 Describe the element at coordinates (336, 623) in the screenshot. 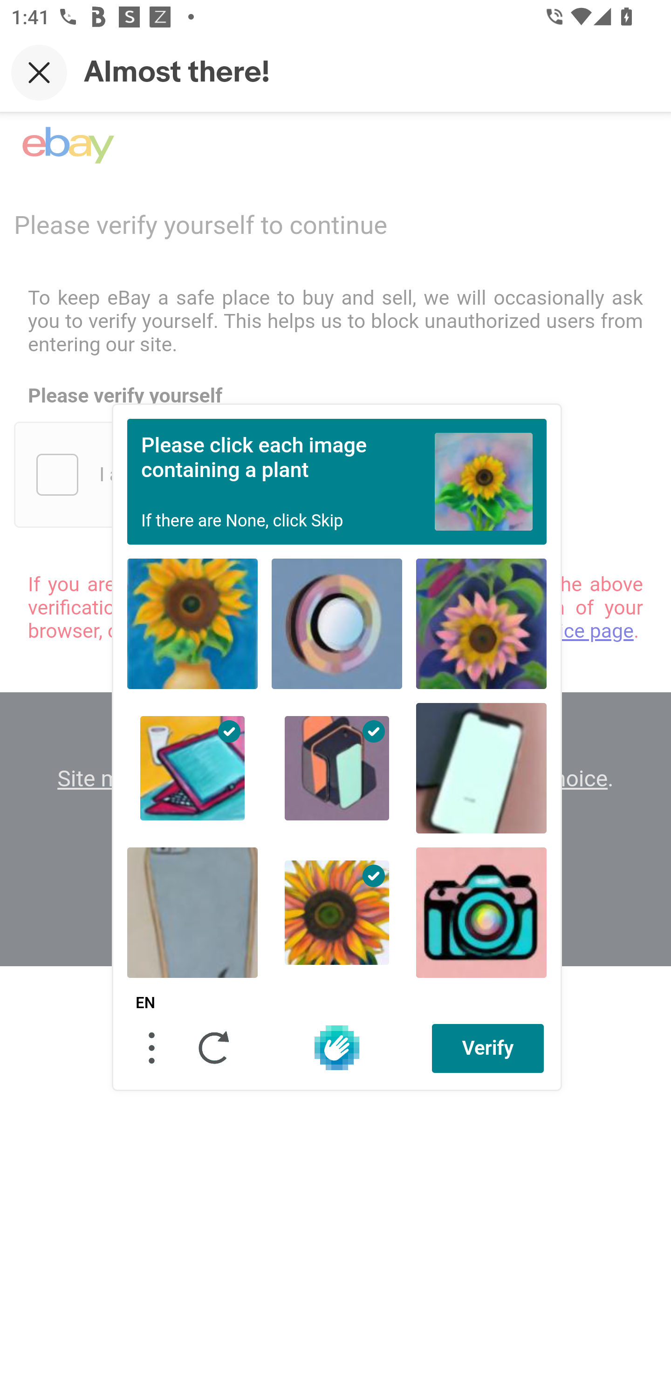

I see `Challenge Image 2` at that location.